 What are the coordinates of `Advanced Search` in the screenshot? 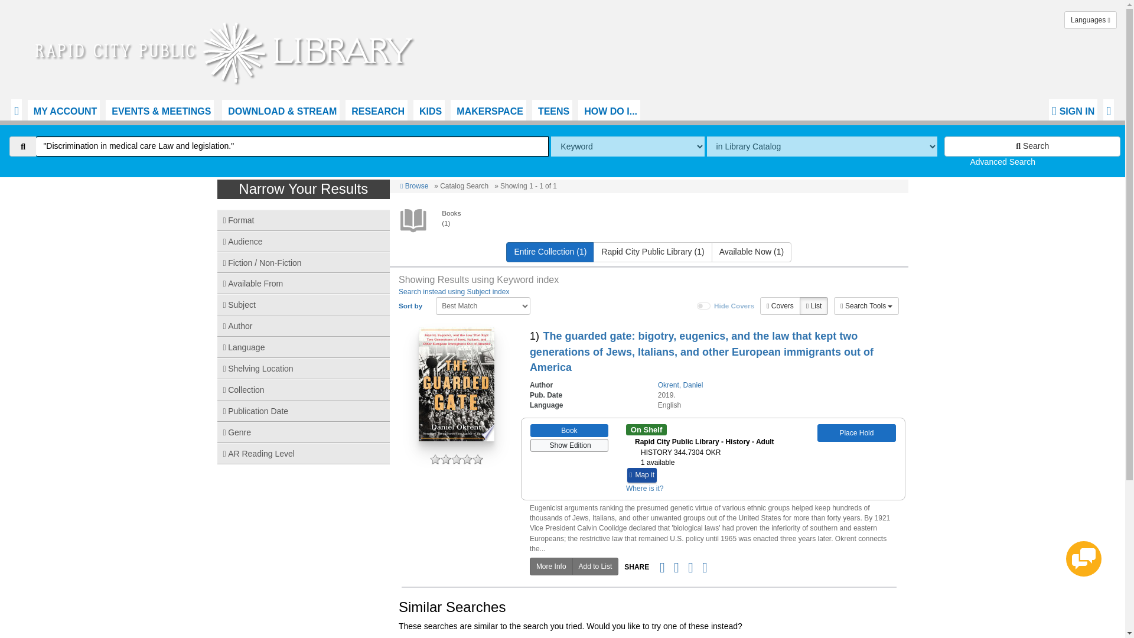 It's located at (1002, 161).